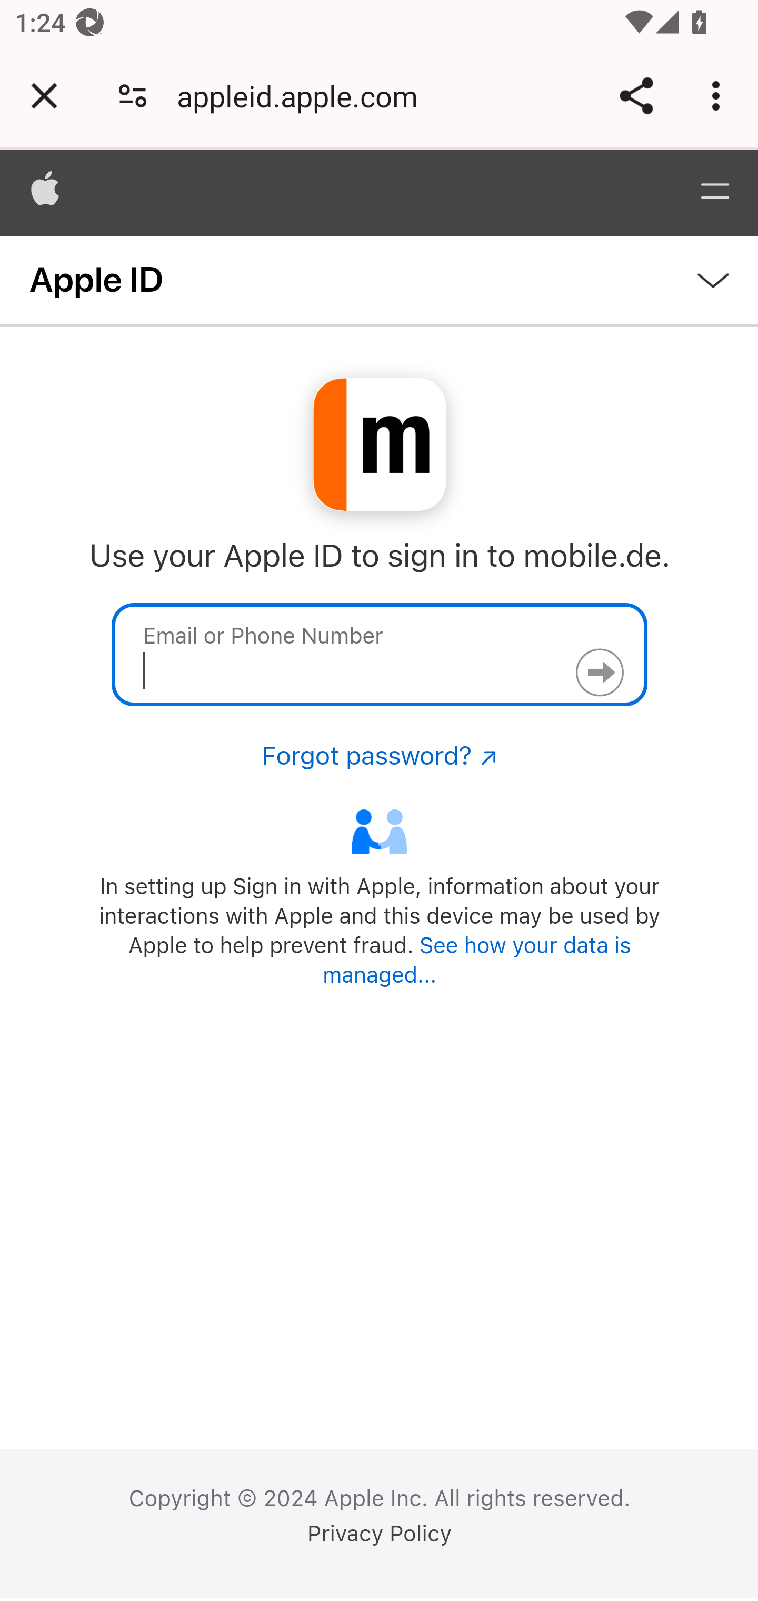 This screenshot has height=1601, width=758. I want to click on Privacy Policy, so click(379, 1534).